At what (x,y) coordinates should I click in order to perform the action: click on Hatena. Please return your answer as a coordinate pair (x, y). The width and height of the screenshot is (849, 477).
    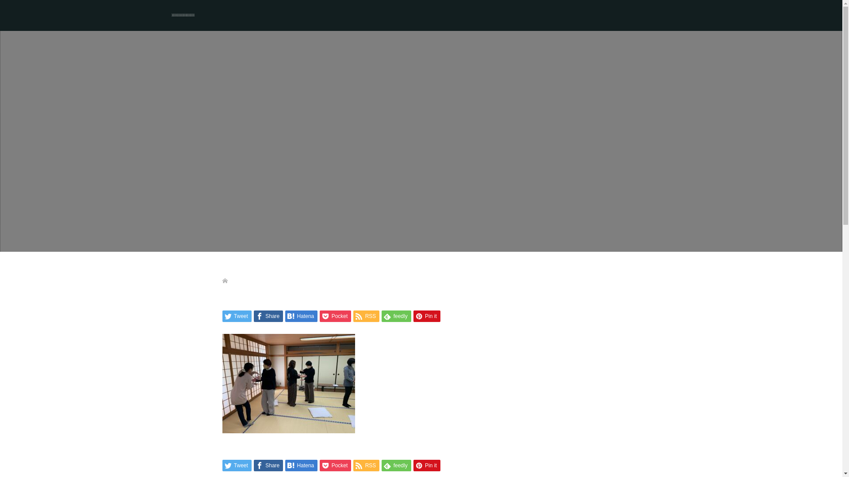
    Looking at the image, I should click on (302, 466).